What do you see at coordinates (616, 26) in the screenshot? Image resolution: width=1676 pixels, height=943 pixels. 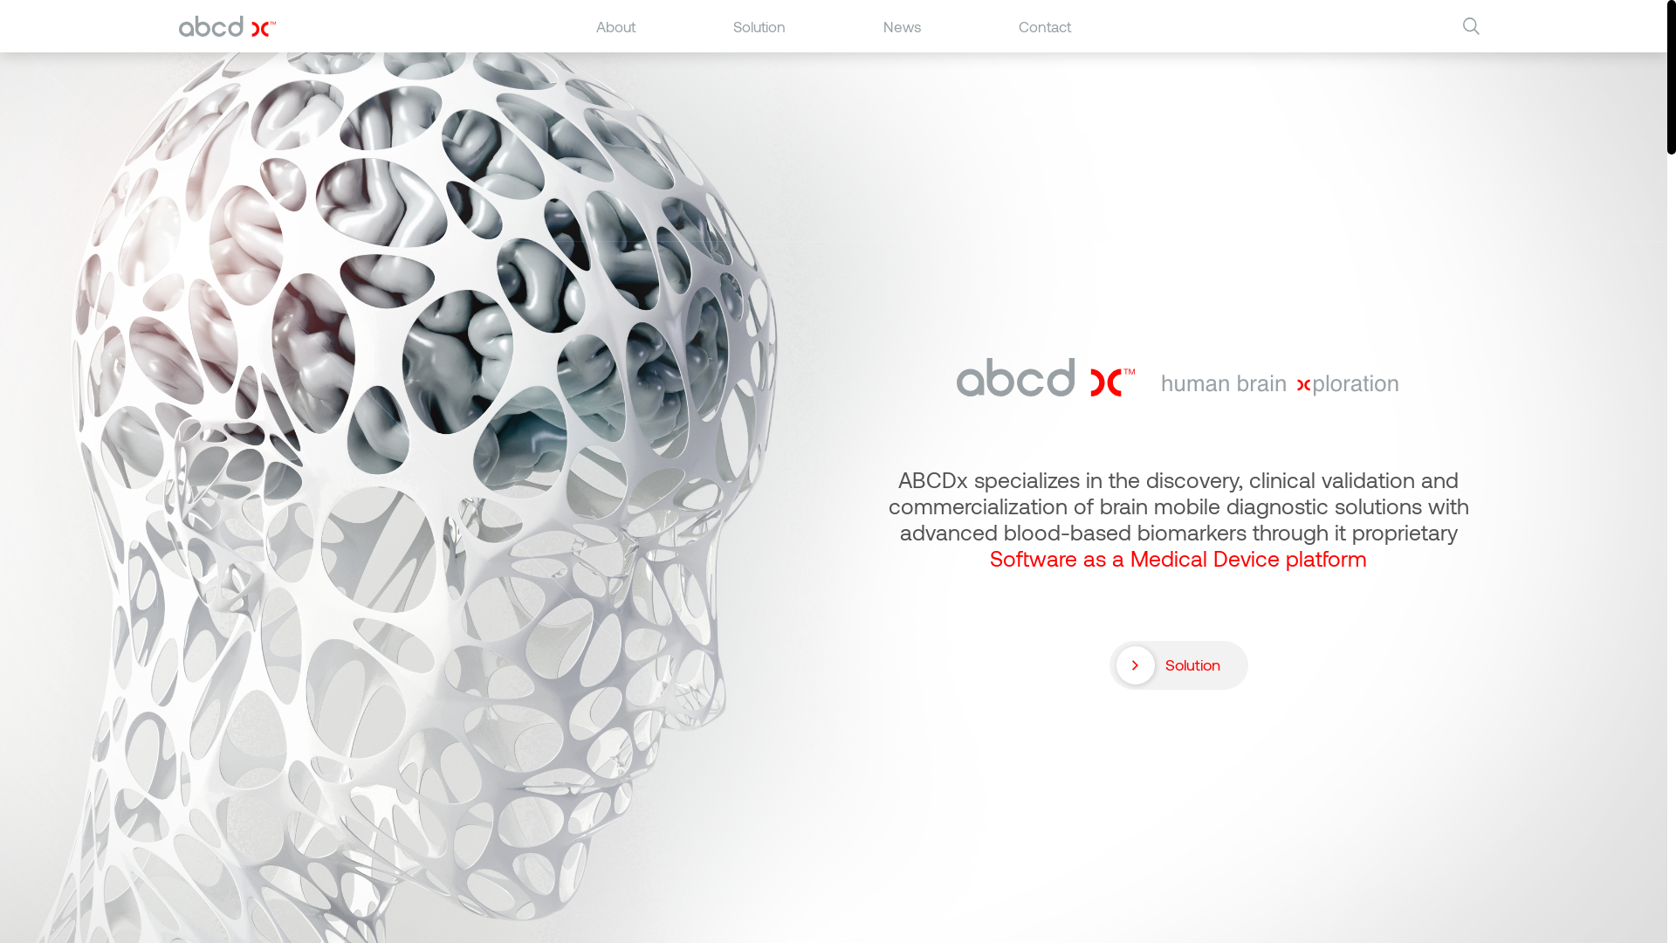 I see `About` at bounding box center [616, 26].